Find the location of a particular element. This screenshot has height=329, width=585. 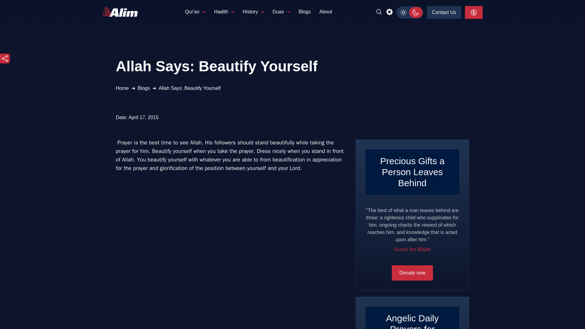

Alim - Islamic software for Quran and Hadith is located at coordinates (120, 12).